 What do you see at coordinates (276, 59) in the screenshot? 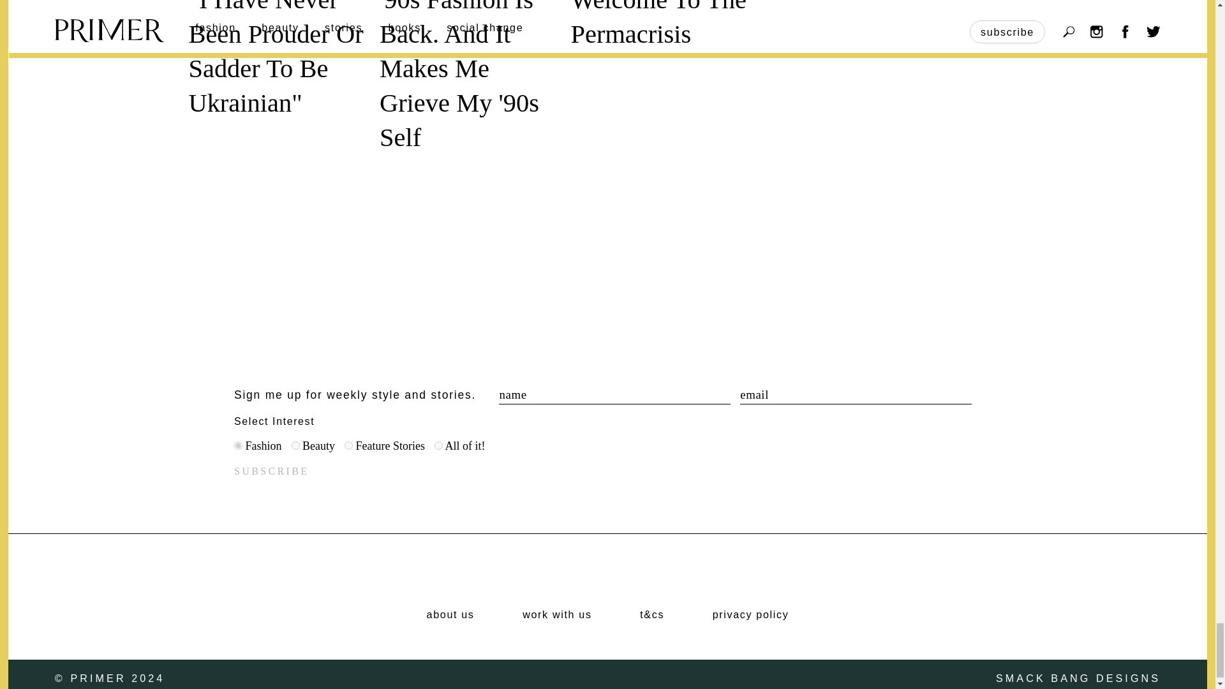
I see `"I Have Never Been Prouder Or Sadder To Be Ukrainian"` at bounding box center [276, 59].